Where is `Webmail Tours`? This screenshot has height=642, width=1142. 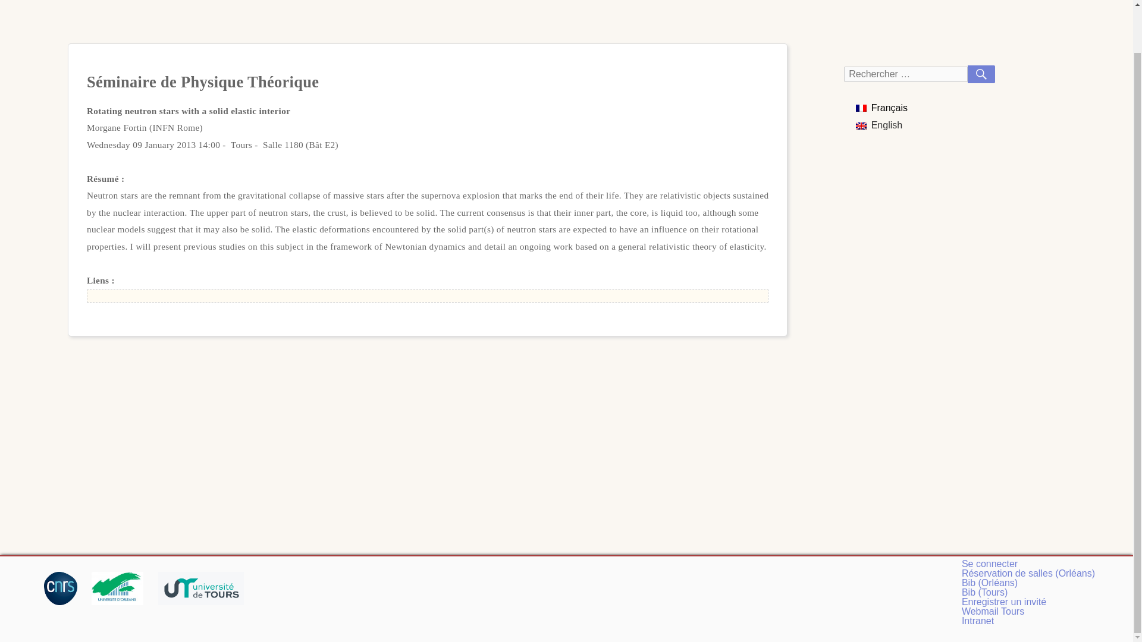 Webmail Tours is located at coordinates (993, 611).